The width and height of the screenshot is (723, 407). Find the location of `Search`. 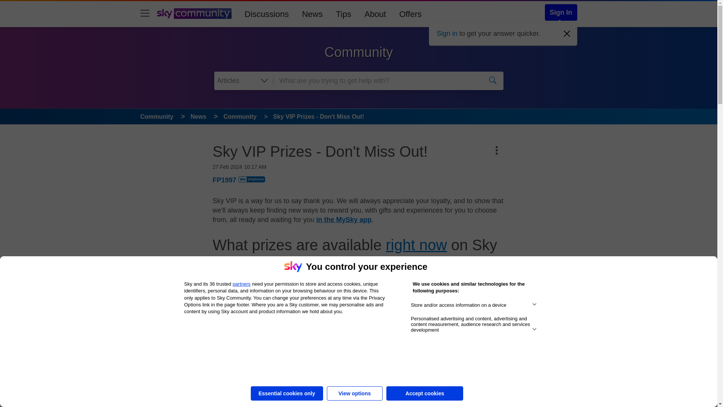

Search is located at coordinates (493, 80).